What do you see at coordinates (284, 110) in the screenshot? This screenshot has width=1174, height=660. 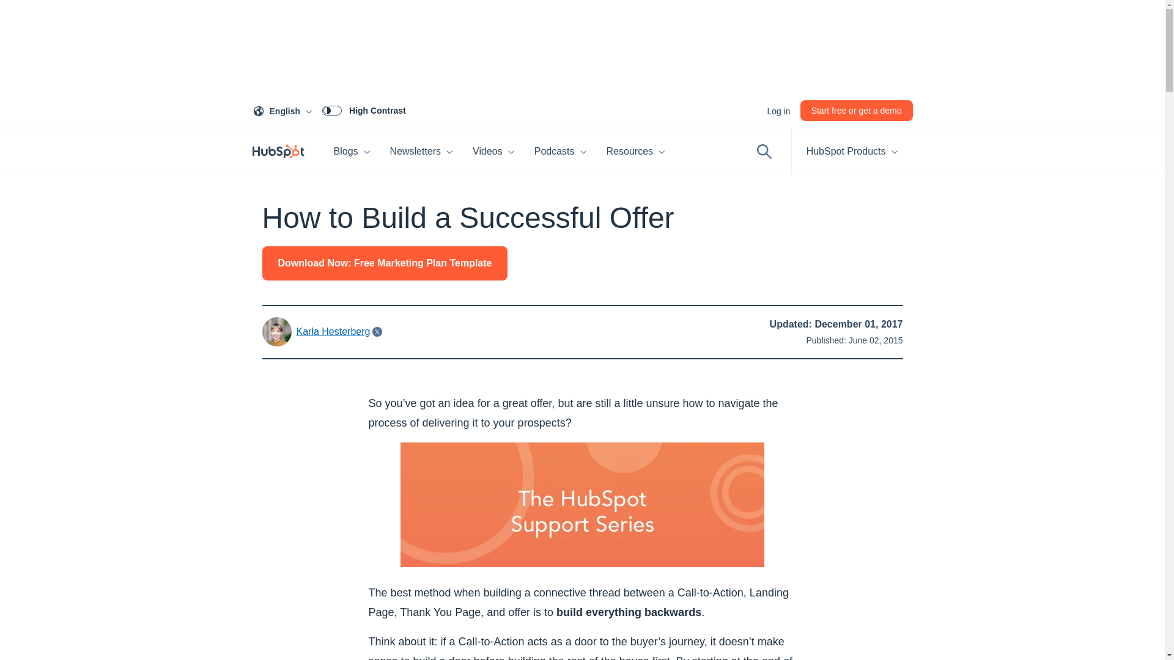 I see `Newsletters` at bounding box center [284, 110].